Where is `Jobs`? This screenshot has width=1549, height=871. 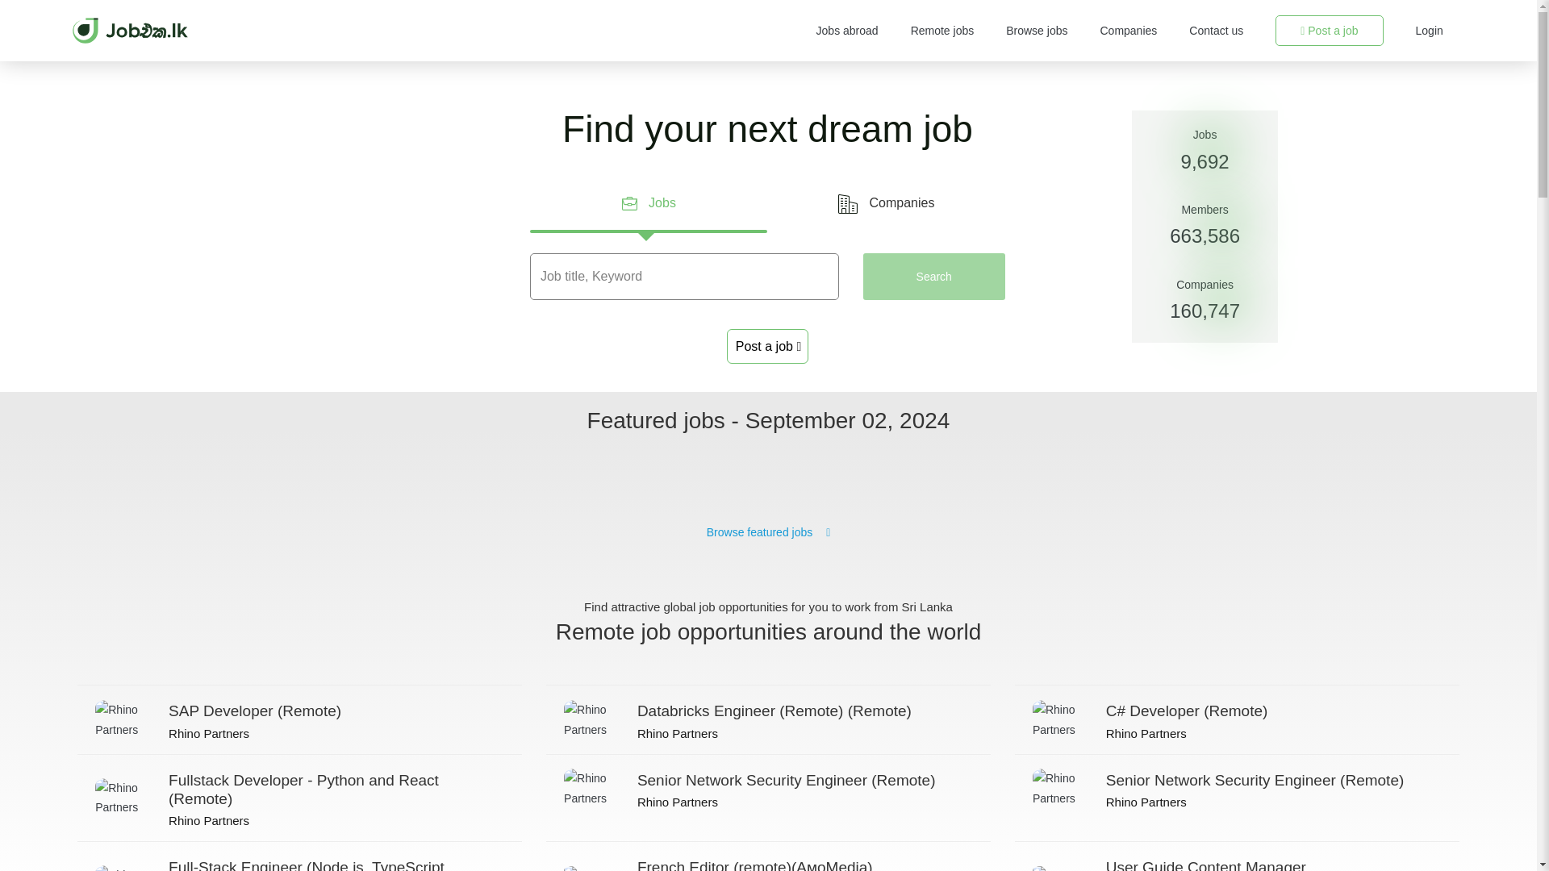
Jobs is located at coordinates (648, 203).